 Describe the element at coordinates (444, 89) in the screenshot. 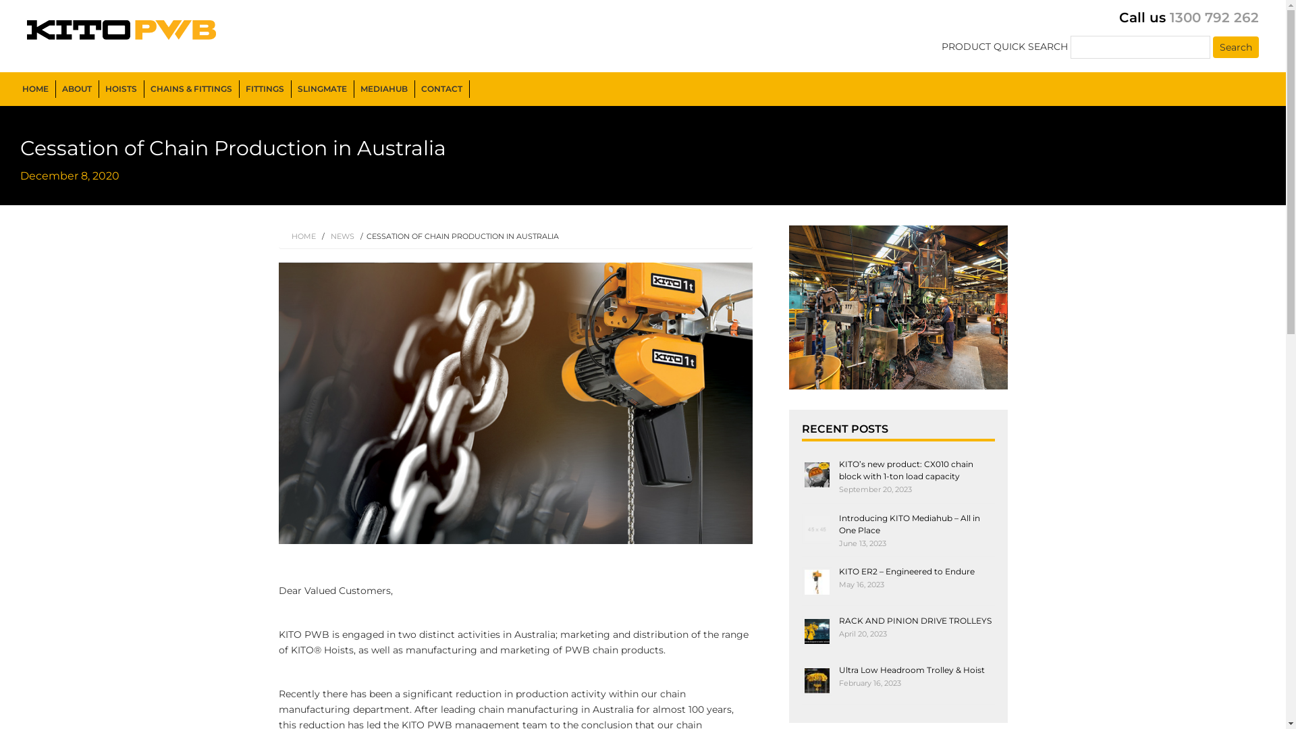

I see `CONTACT` at that location.